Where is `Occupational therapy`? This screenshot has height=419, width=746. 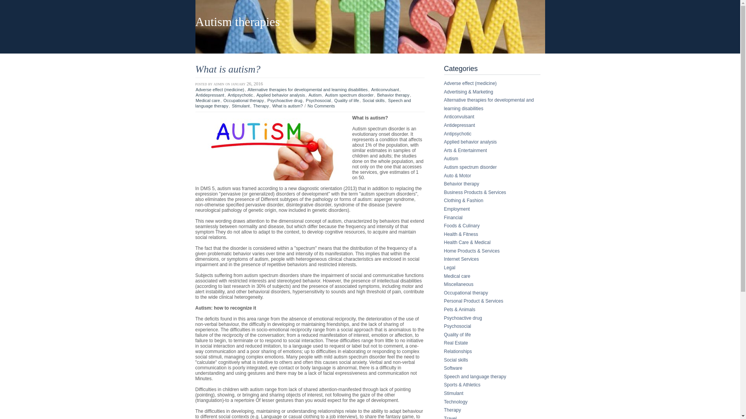 Occupational therapy is located at coordinates (465, 293).